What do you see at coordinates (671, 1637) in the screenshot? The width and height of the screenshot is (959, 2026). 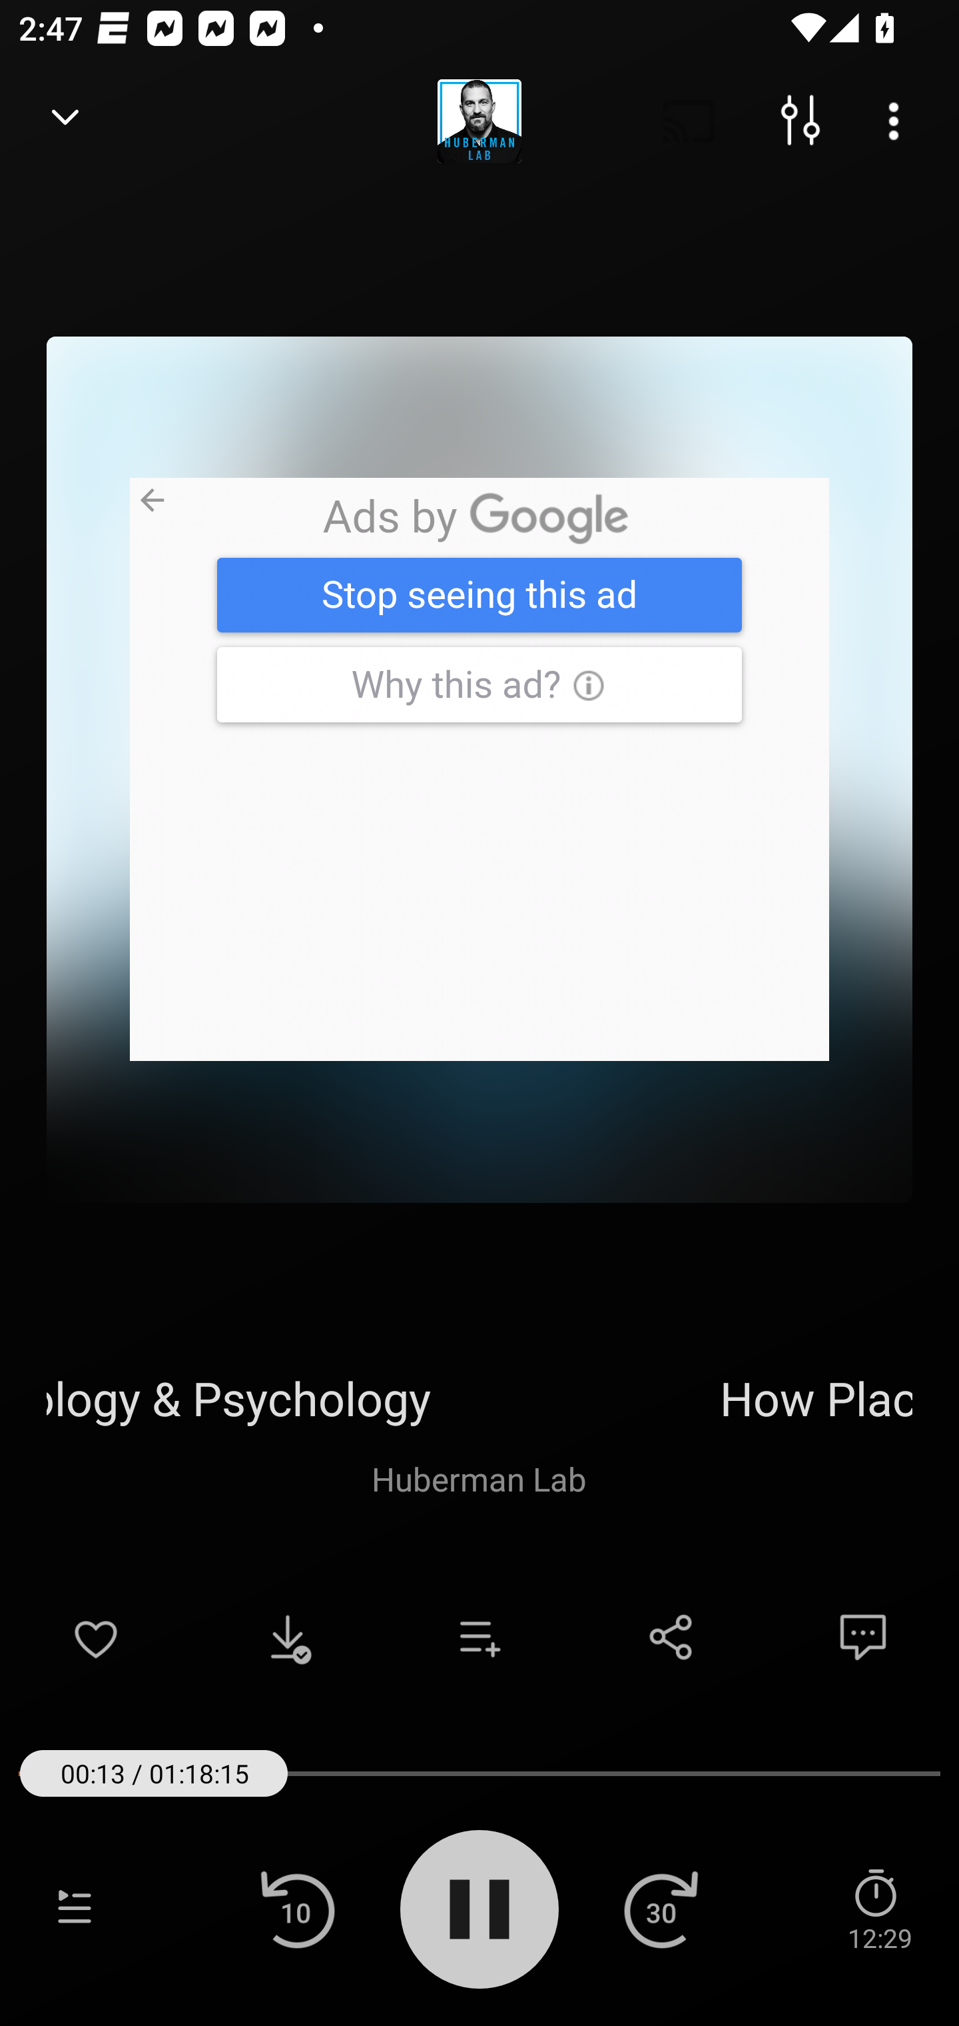 I see `Share` at bounding box center [671, 1637].